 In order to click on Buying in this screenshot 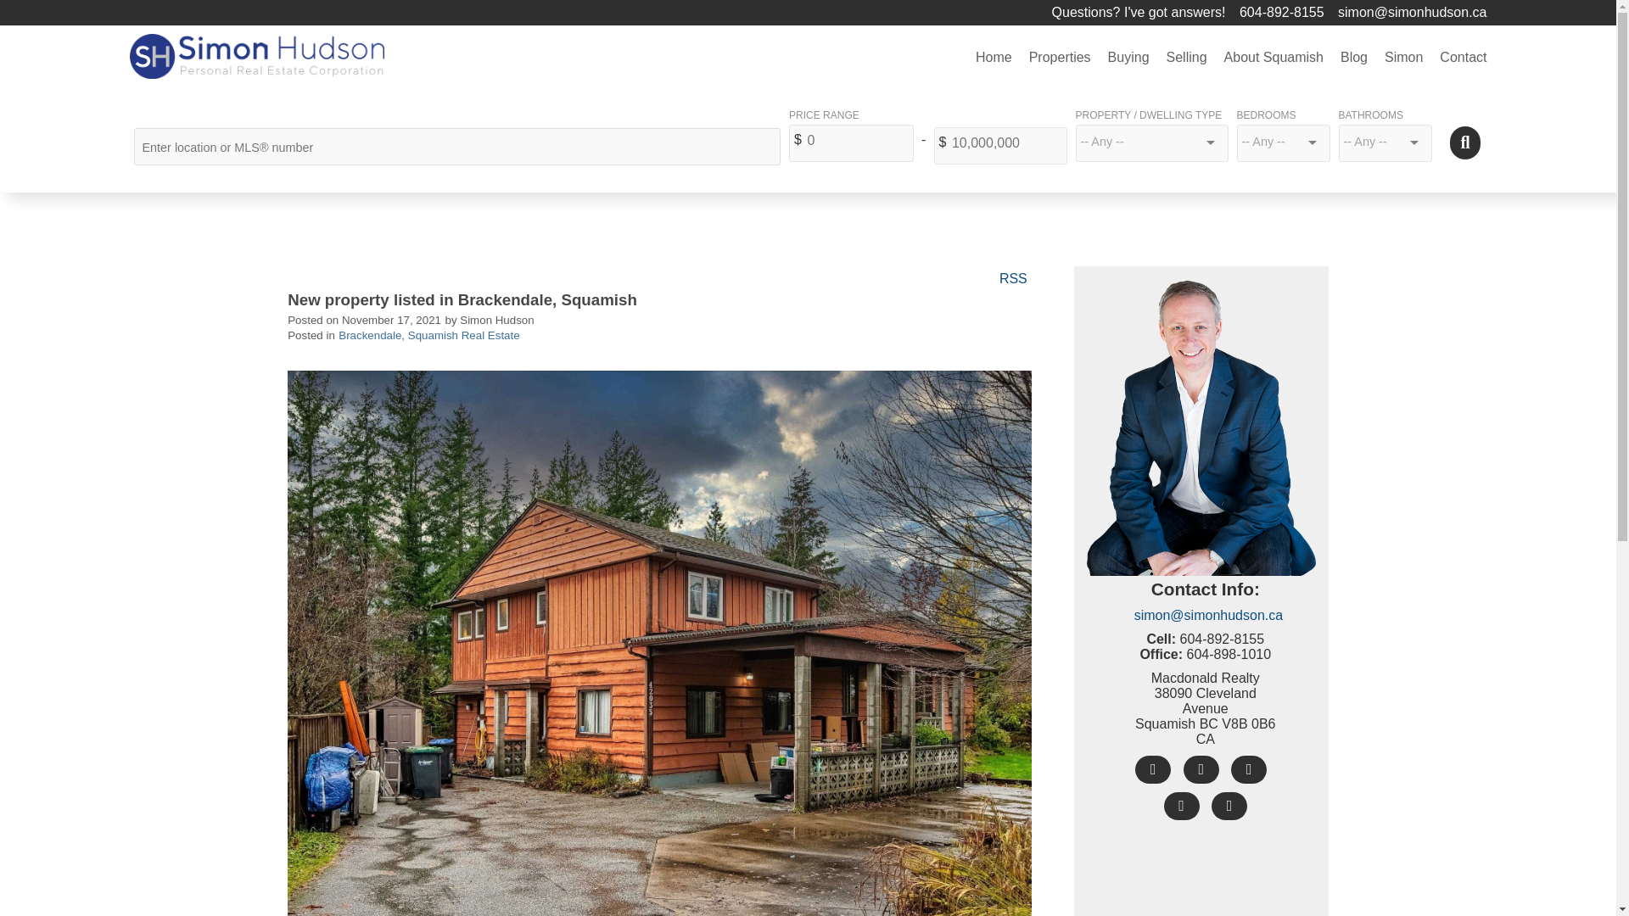, I will do `click(1128, 58)`.